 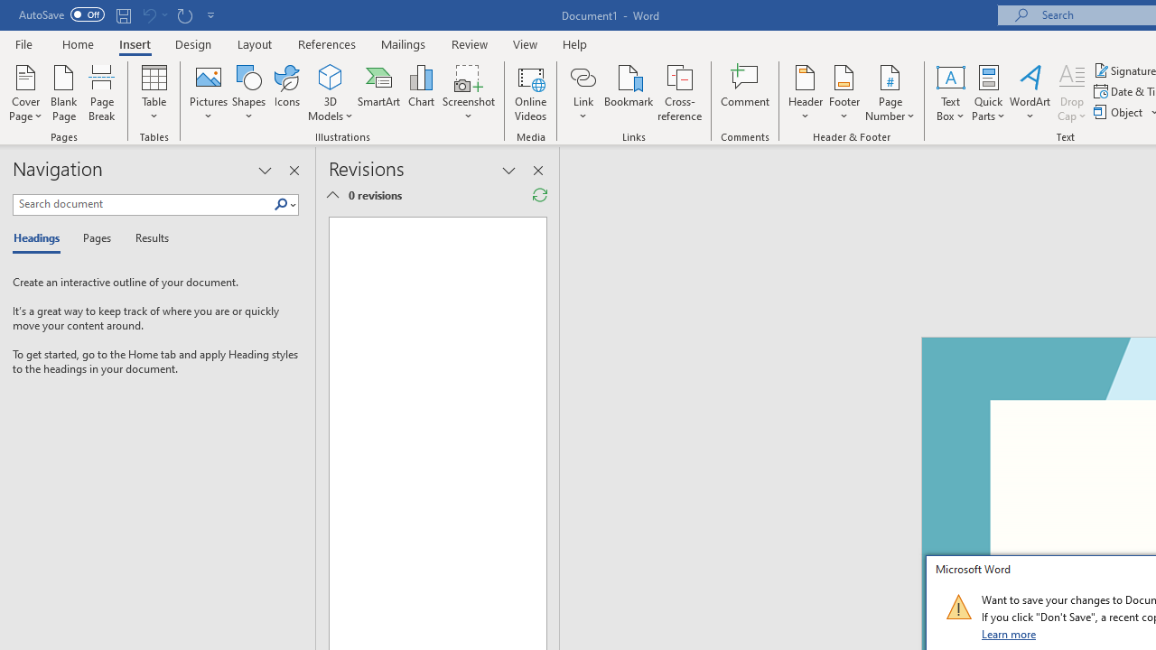 I want to click on Drop Cap, so click(x=1072, y=92).